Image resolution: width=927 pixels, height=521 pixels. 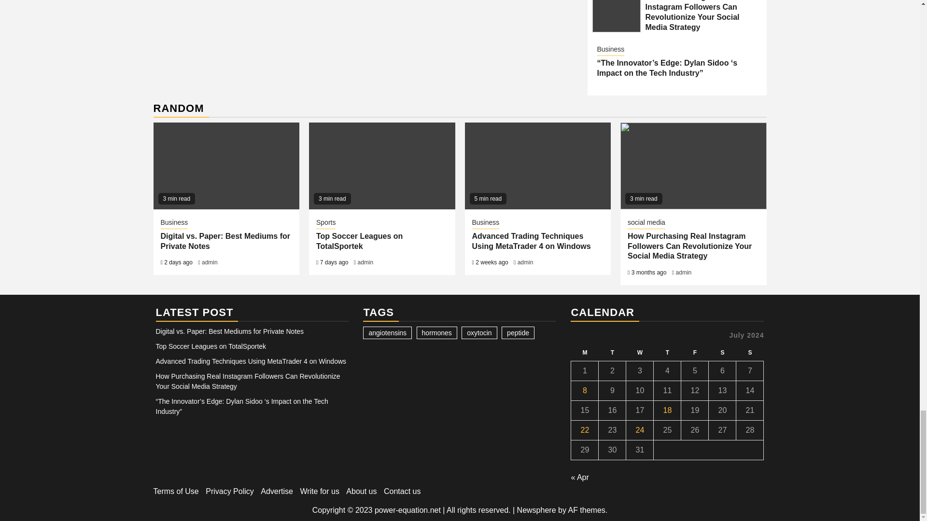 What do you see at coordinates (695, 353) in the screenshot?
I see `Friday` at bounding box center [695, 353].